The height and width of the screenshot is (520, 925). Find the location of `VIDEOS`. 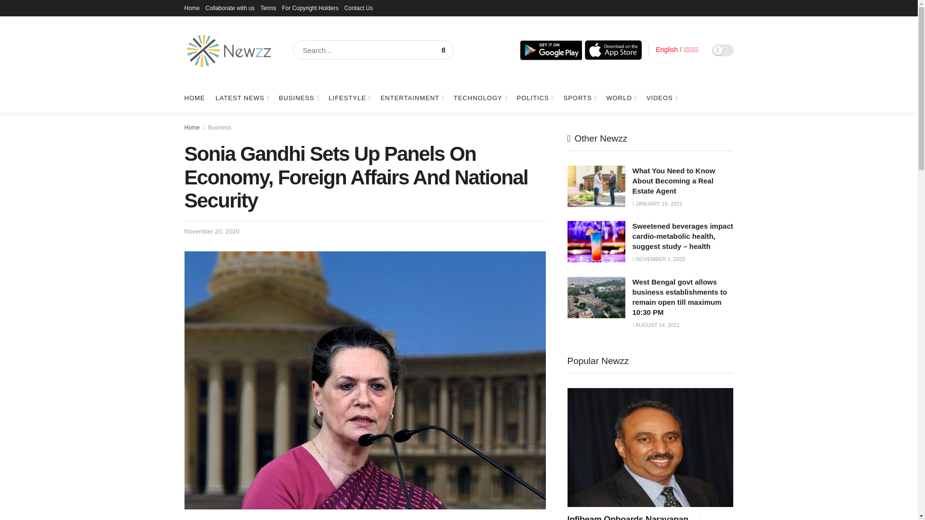

VIDEOS is located at coordinates (662, 98).